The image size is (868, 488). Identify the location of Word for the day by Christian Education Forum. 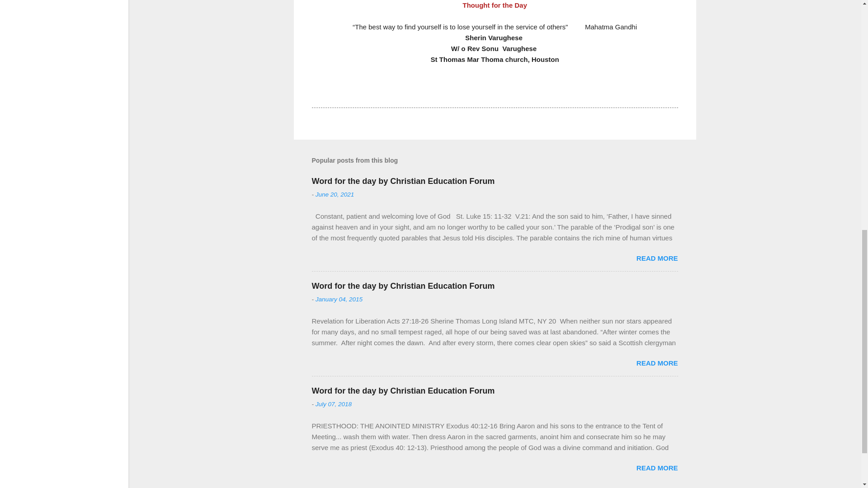
(403, 390).